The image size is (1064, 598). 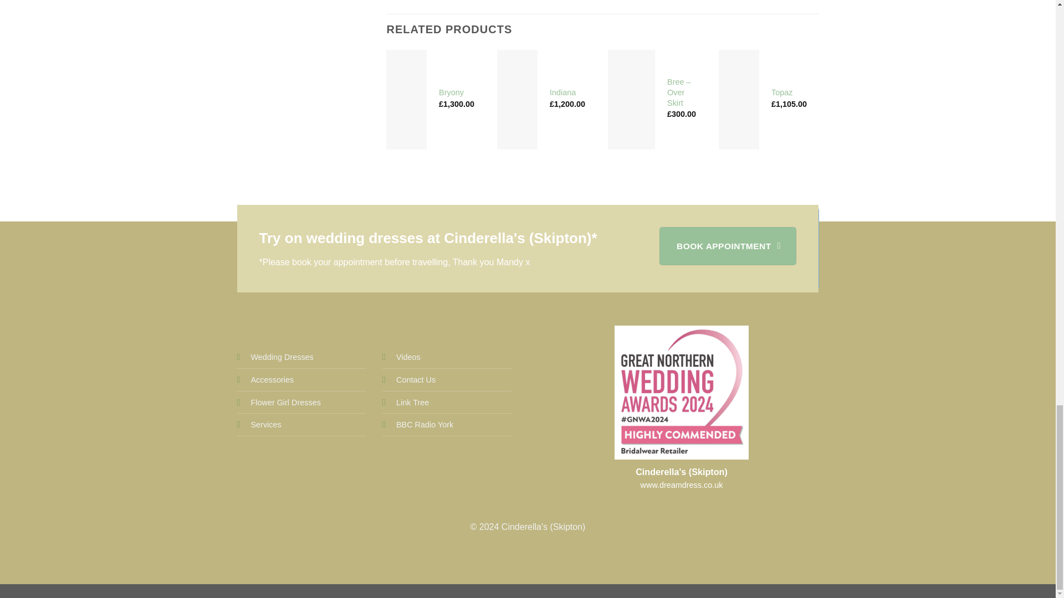 What do you see at coordinates (1011, 92) in the screenshot?
I see `Leona` at bounding box center [1011, 92].